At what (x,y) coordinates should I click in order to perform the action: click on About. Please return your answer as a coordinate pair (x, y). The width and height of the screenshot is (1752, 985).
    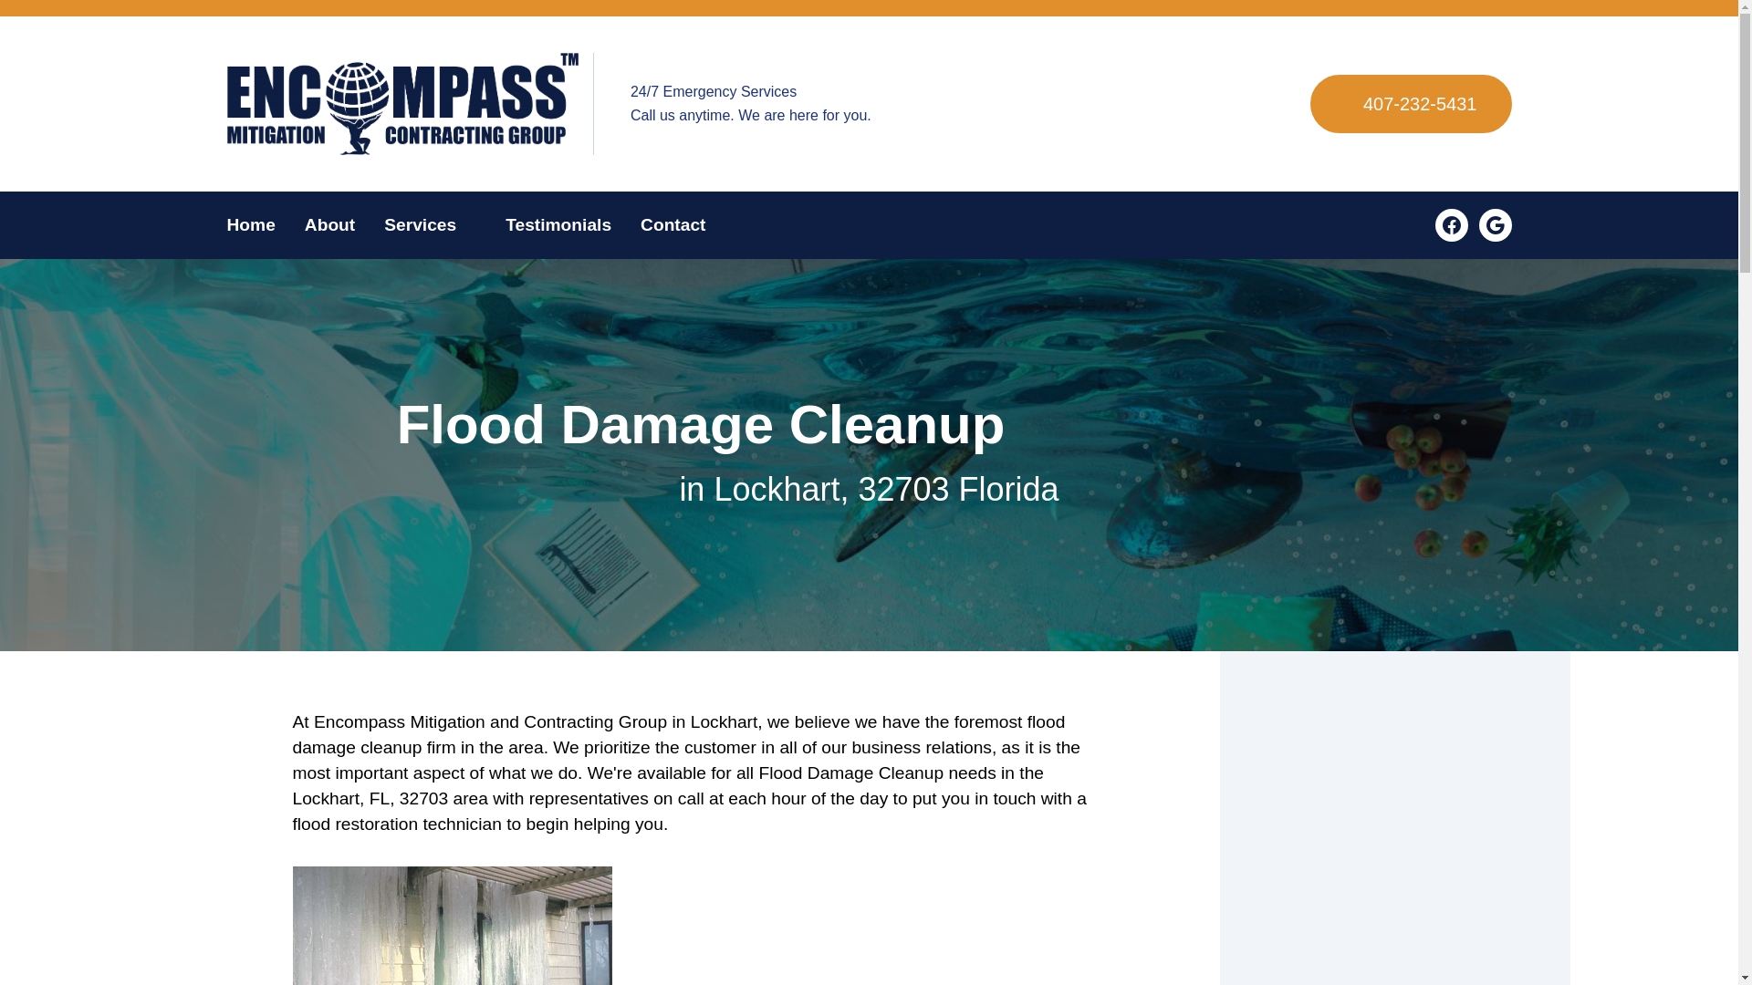
    Looking at the image, I should click on (330, 224).